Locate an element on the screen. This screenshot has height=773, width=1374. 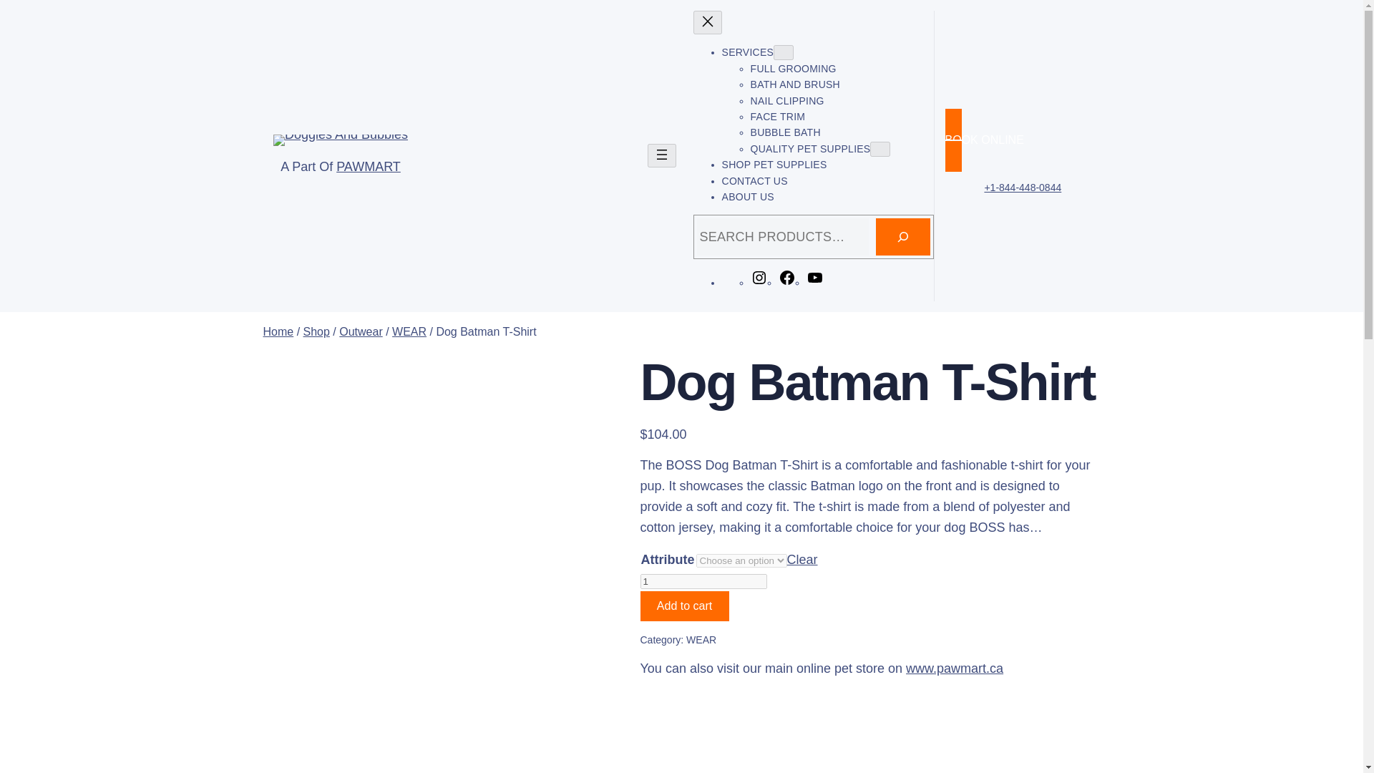
WEAR is located at coordinates (409, 331).